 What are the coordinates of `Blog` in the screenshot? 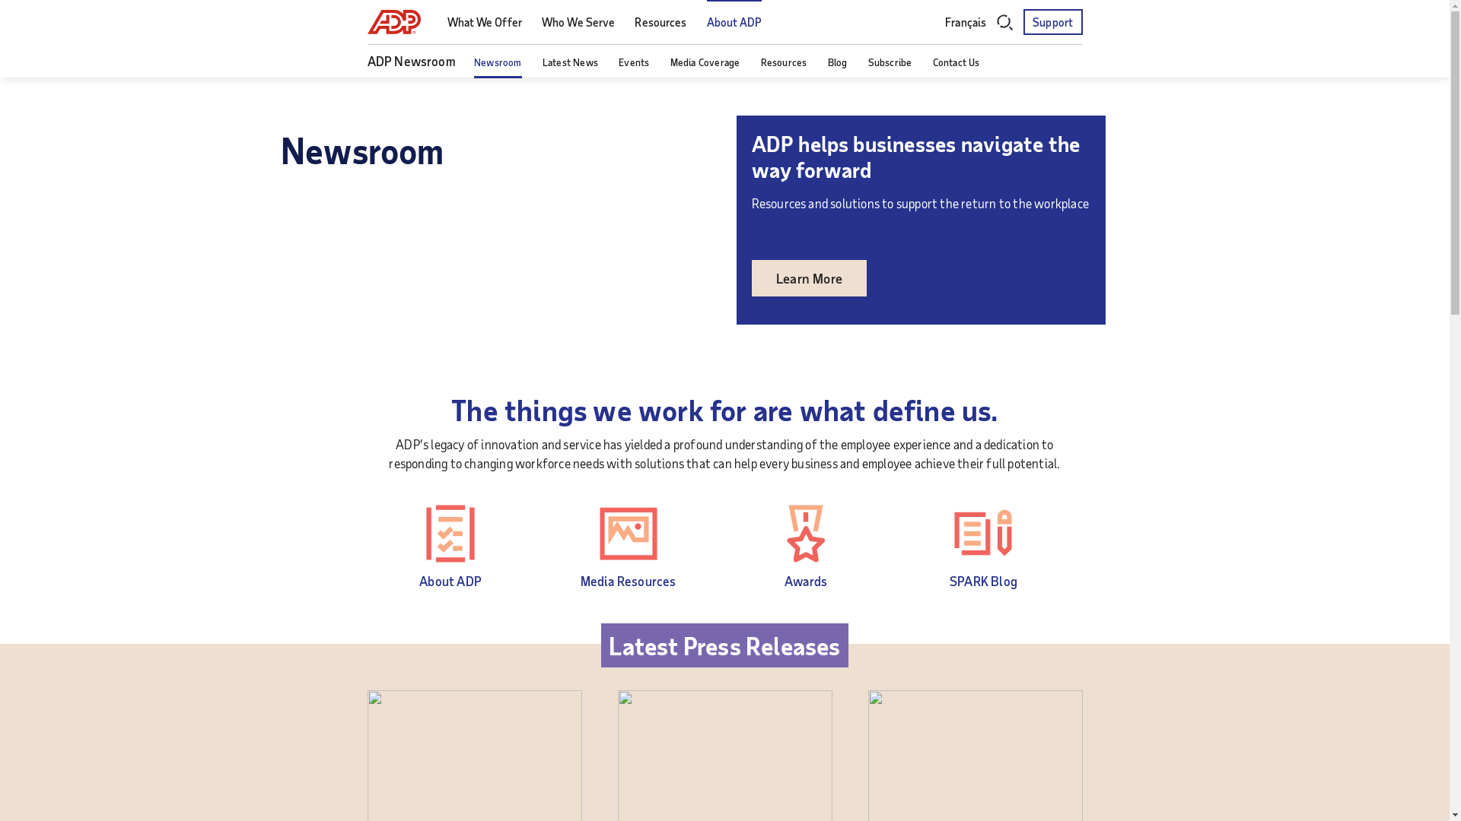 It's located at (838, 62).